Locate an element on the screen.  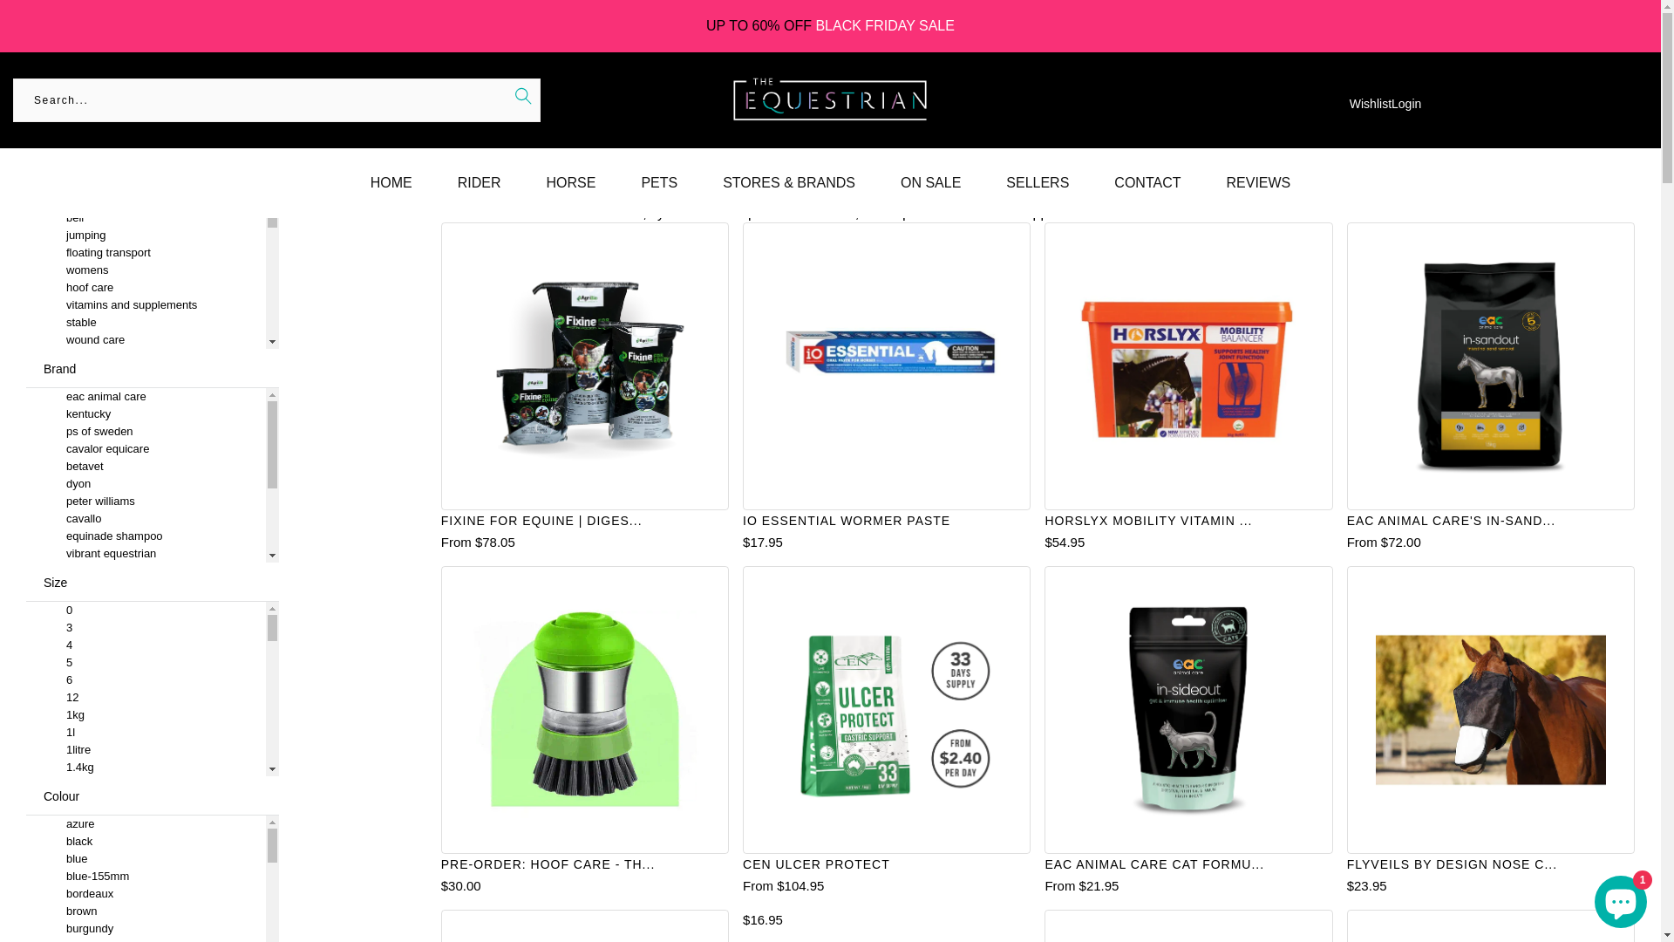
equimax is located at coordinates (146, 624).